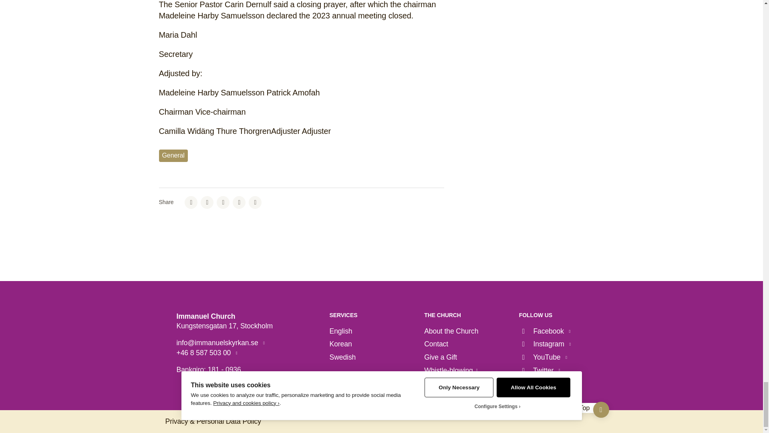 The image size is (769, 433). I want to click on Go to YouTube and Subscribe to Immanuelskyrkan, so click(543, 357).